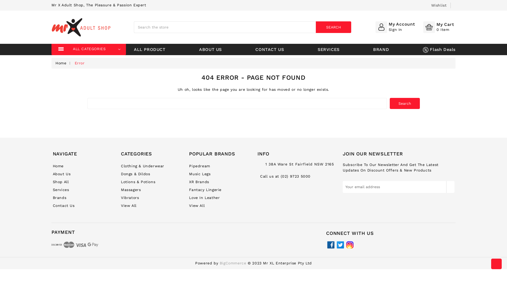 Image resolution: width=507 pixels, height=285 pixels. Describe the element at coordinates (285, 176) in the screenshot. I see `Call us at (02) 9723 5000` at that location.